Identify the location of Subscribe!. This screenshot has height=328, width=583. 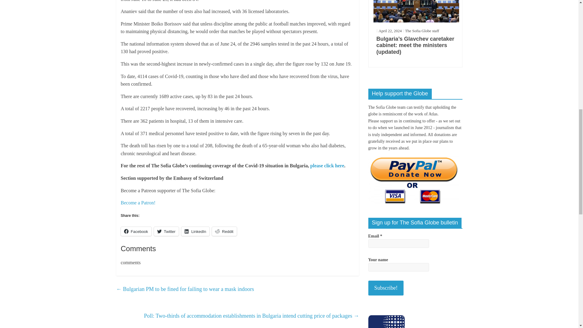
(386, 288).